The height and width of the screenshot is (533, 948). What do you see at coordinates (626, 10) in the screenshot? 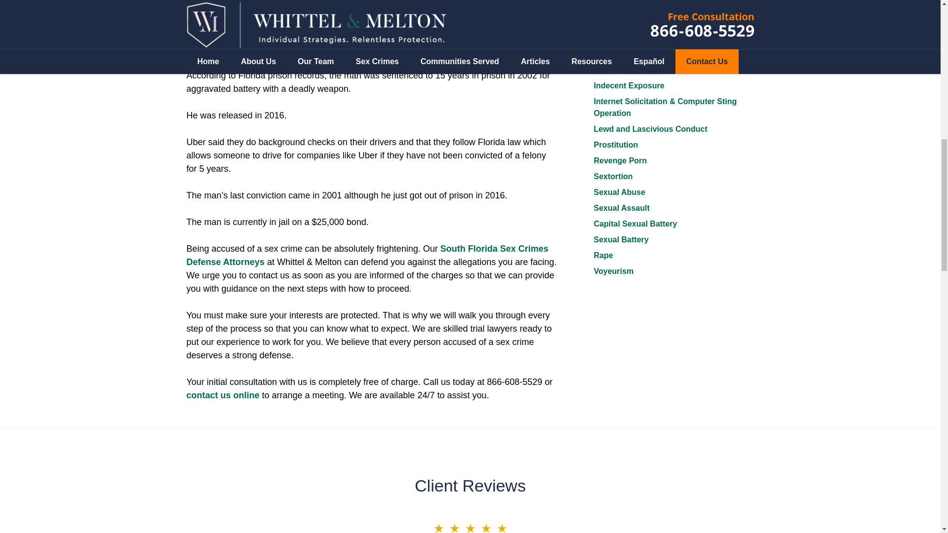
I see `Child Molestation` at bounding box center [626, 10].